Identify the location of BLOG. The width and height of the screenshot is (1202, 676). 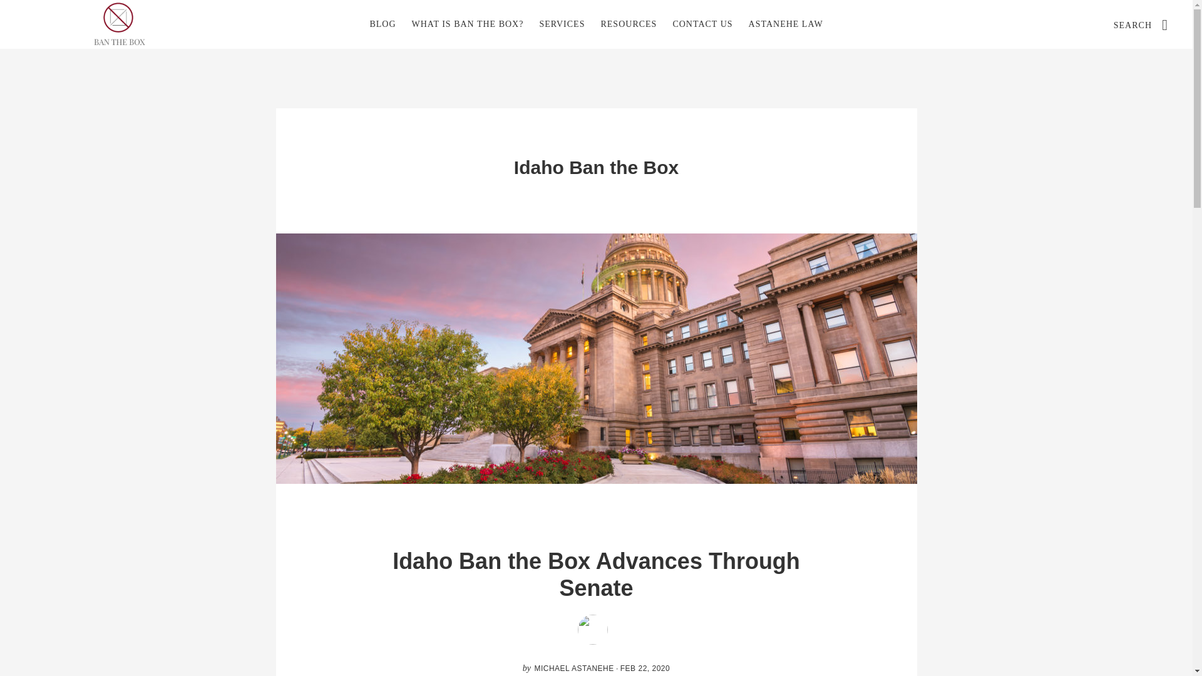
(382, 24).